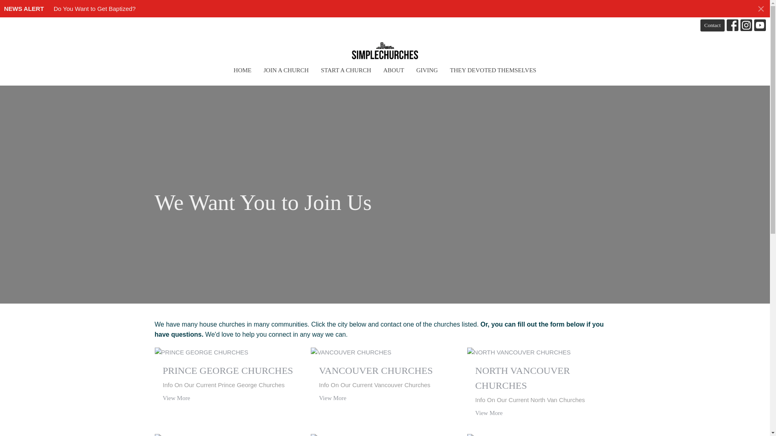 Image resolution: width=776 pixels, height=436 pixels. What do you see at coordinates (385, 371) in the screenshot?
I see `VANCOUVER CHURCHES` at bounding box center [385, 371].